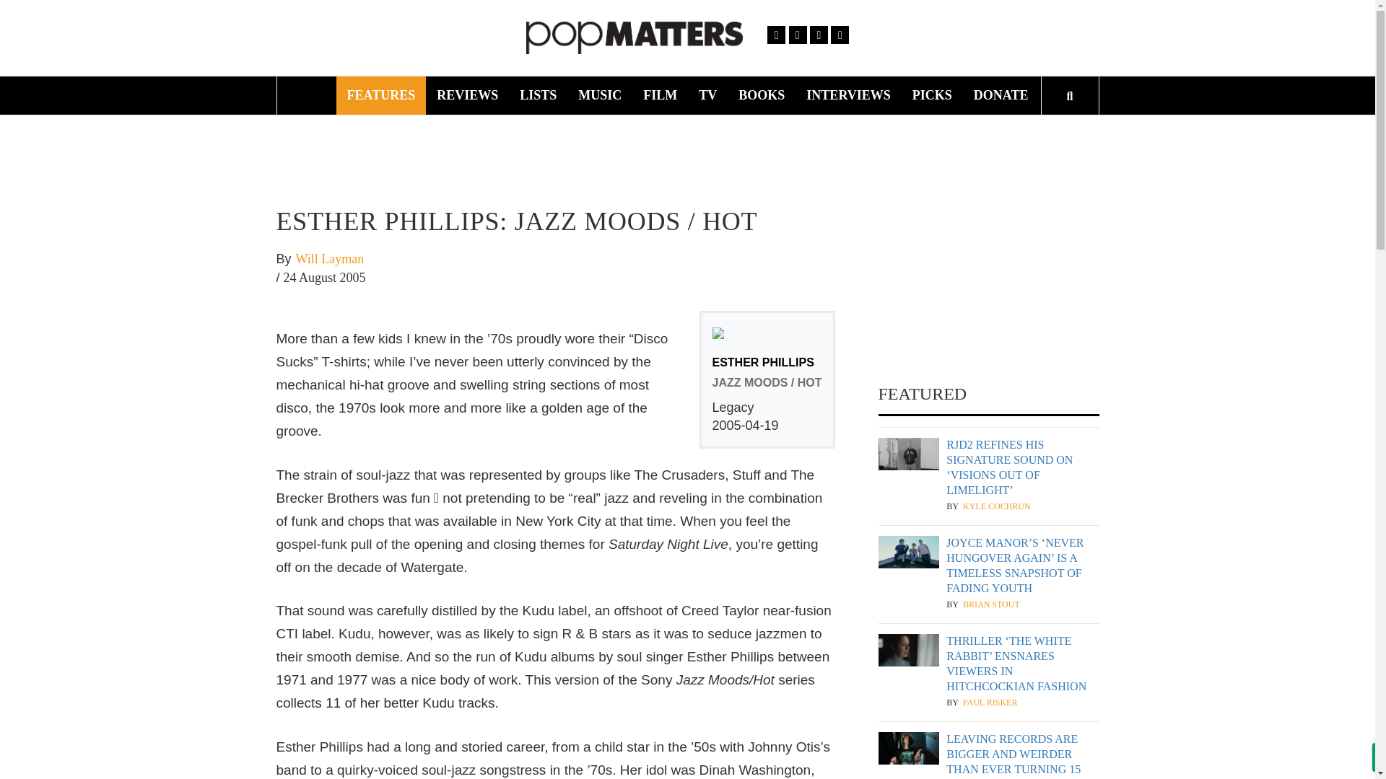 The width and height of the screenshot is (1386, 779). What do you see at coordinates (997, 506) in the screenshot?
I see `Kyle Cochrun` at bounding box center [997, 506].